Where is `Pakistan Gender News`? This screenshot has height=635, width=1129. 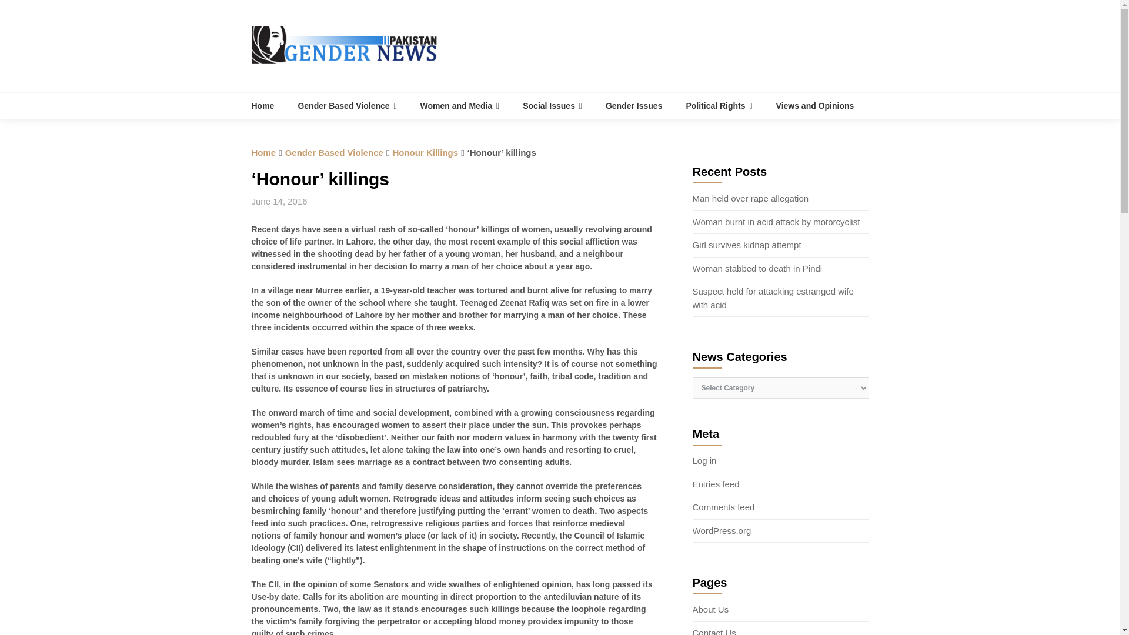
Pakistan Gender News is located at coordinates (269, 106).